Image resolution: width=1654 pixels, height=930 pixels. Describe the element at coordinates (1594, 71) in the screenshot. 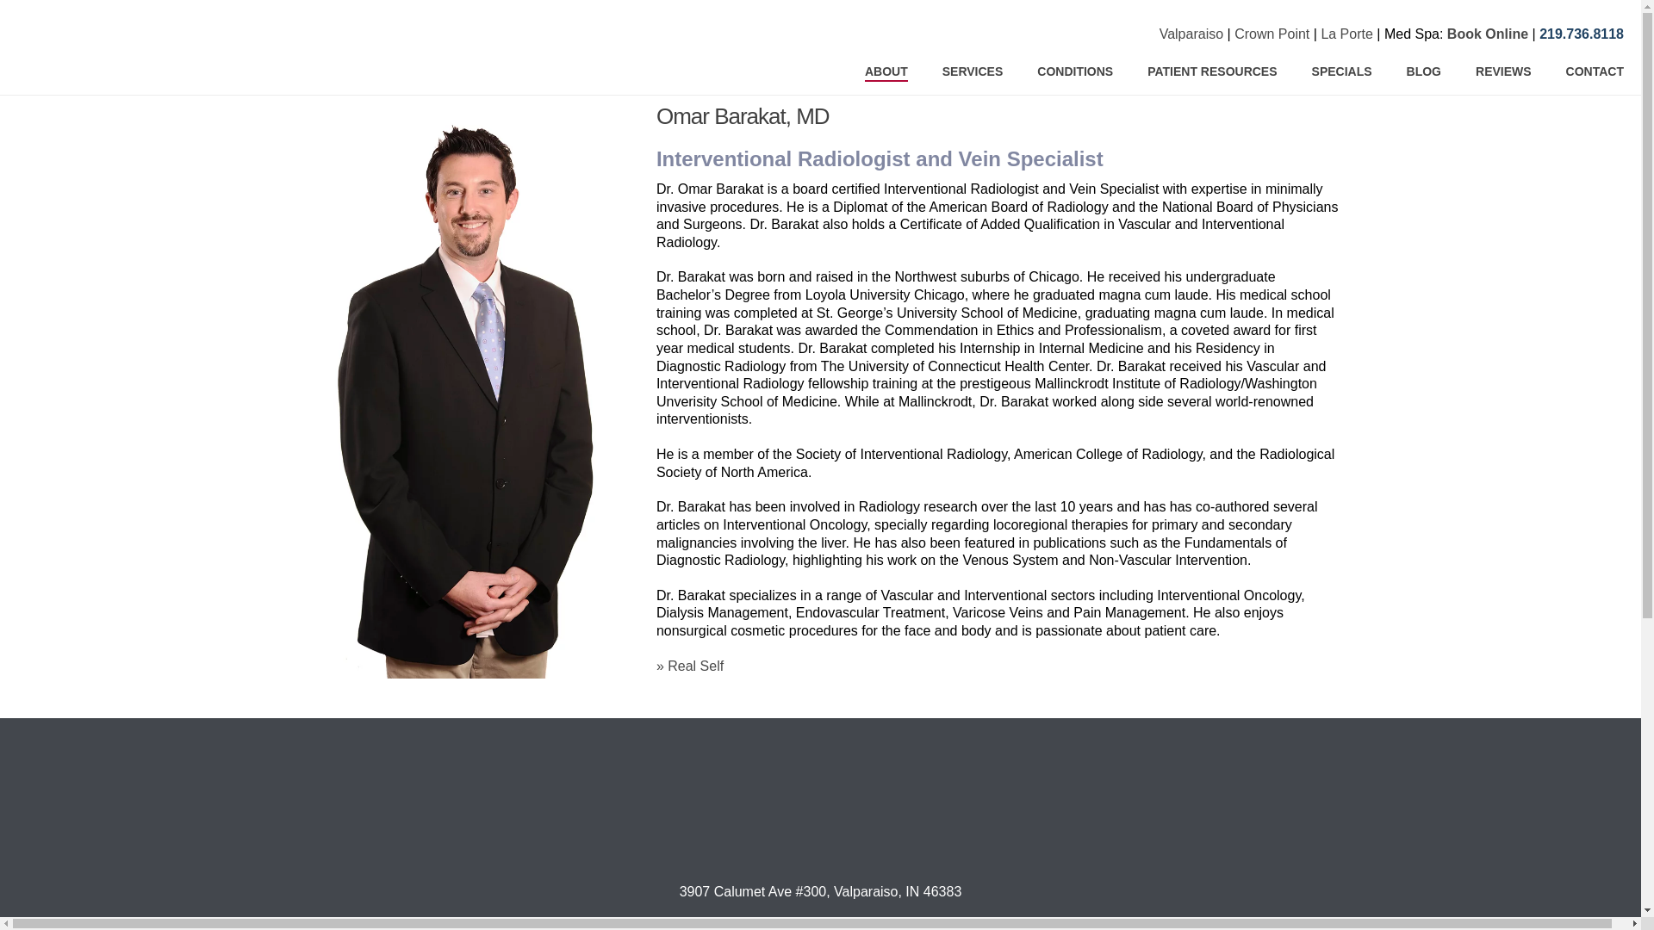

I see `CONTACT` at that location.